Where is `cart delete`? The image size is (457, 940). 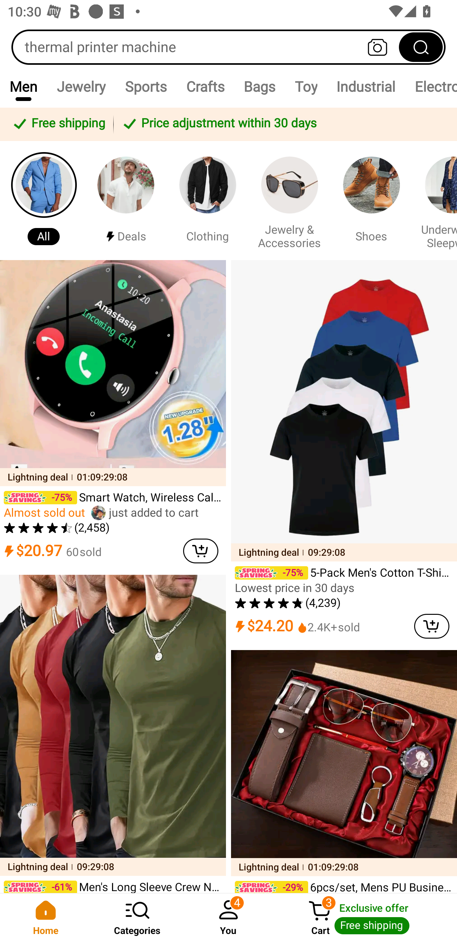
cart delete is located at coordinates (201, 551).